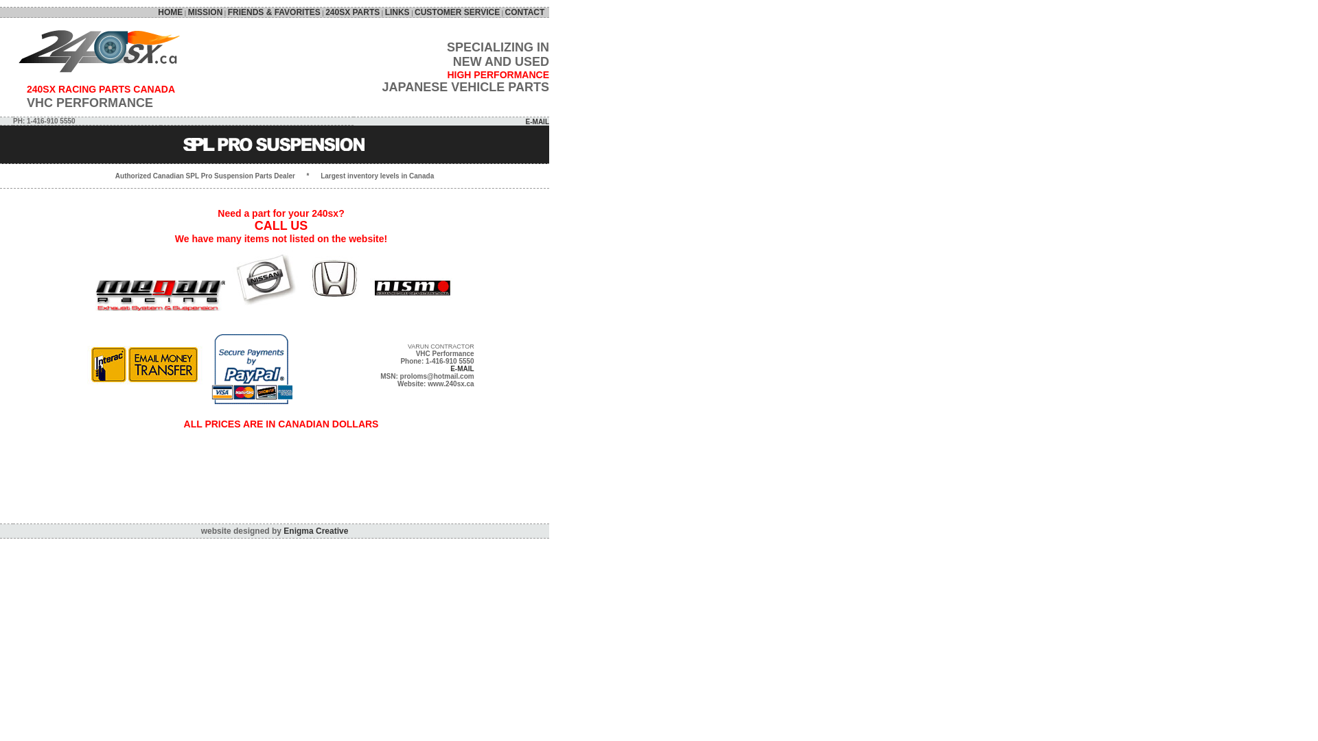  Describe the element at coordinates (462, 369) in the screenshot. I see `E-MAIL` at that location.